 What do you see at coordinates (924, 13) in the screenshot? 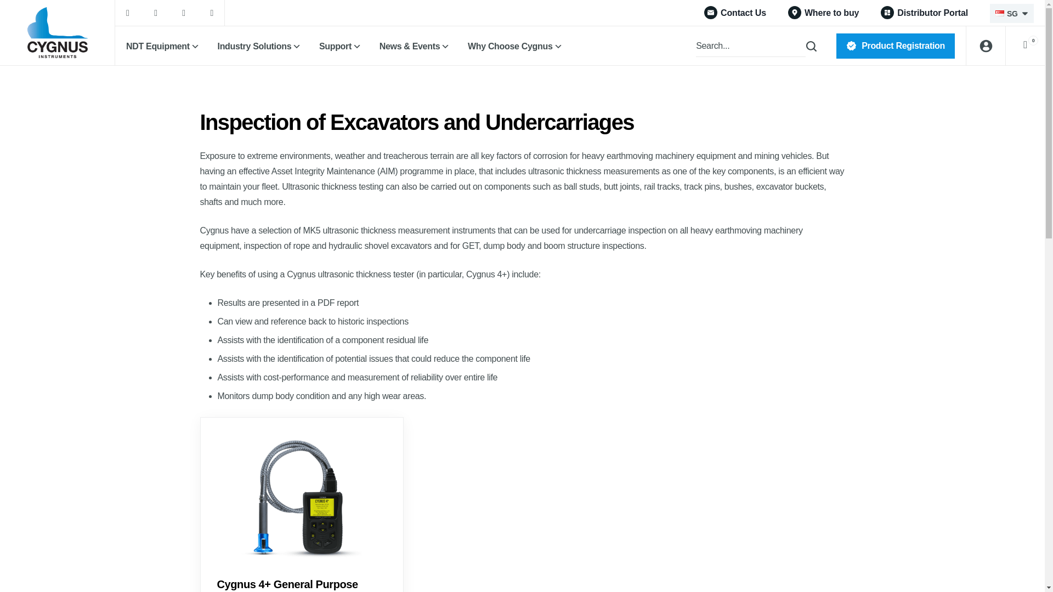
I see `Distributor Portal` at bounding box center [924, 13].